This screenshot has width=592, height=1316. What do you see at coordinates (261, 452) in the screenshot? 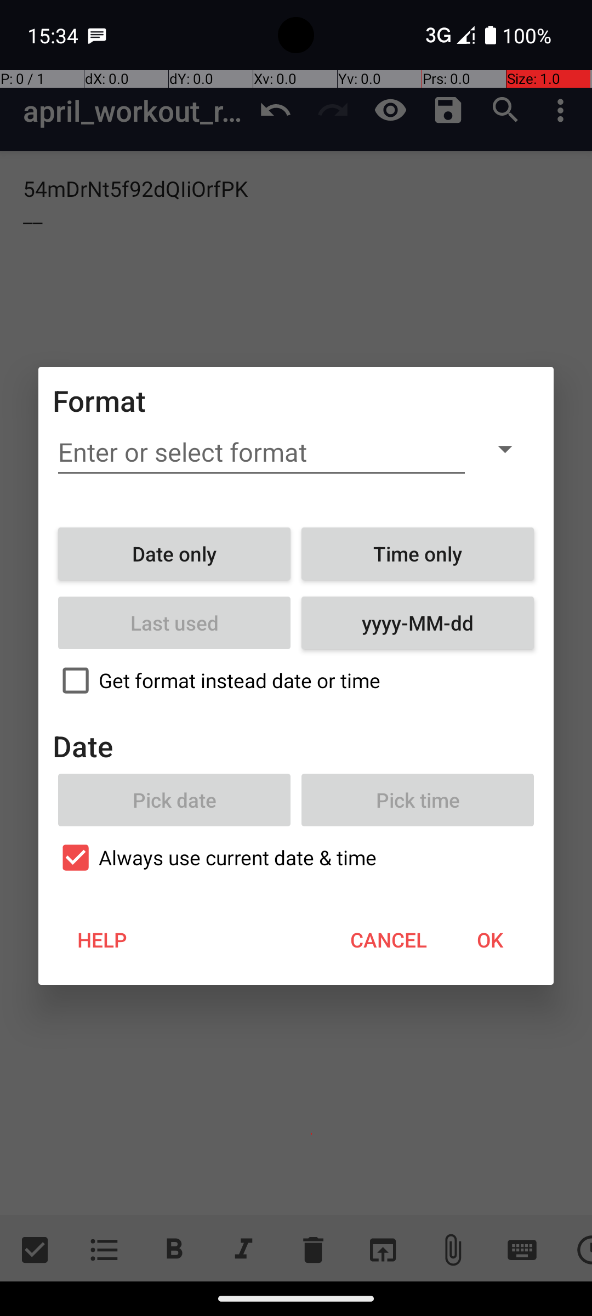
I see `Enter or select format` at bounding box center [261, 452].